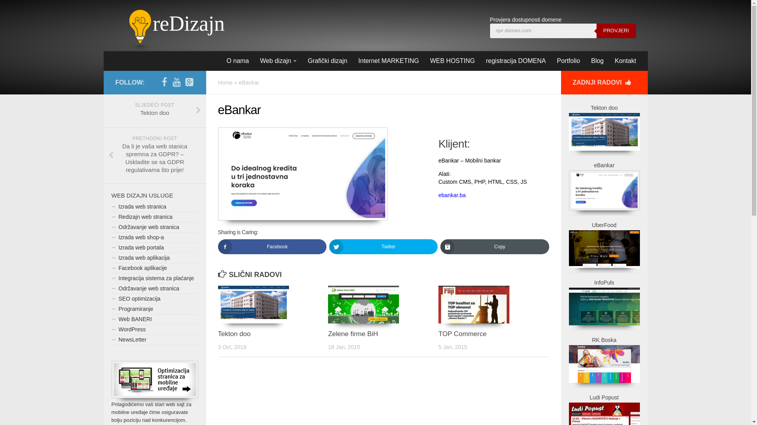 This screenshot has height=425, width=757. Describe the element at coordinates (155, 309) in the screenshot. I see `Programiranje` at that location.